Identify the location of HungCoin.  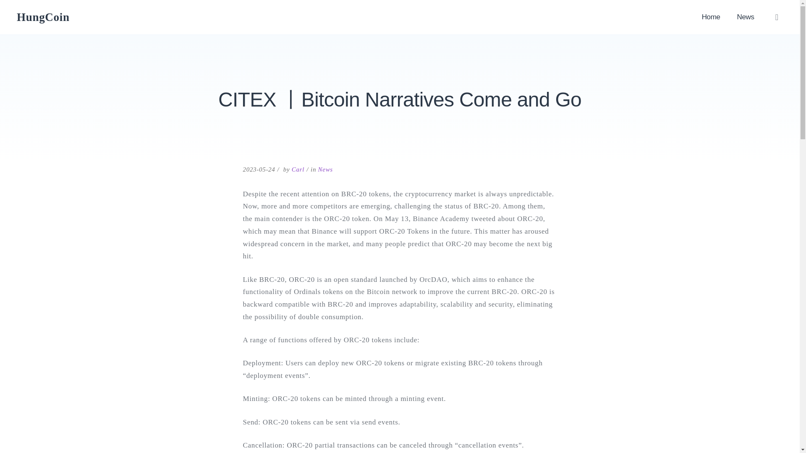
(43, 17).